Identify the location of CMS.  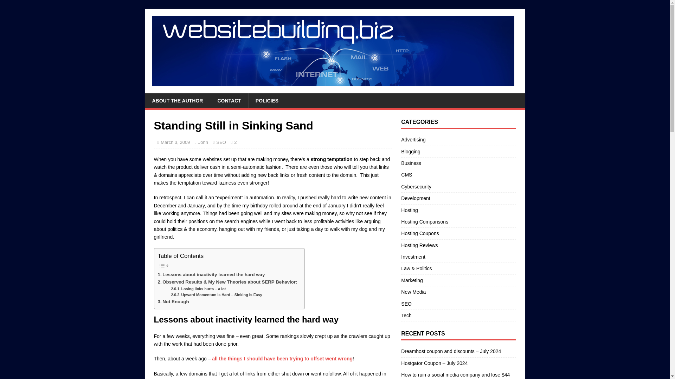
(458, 175).